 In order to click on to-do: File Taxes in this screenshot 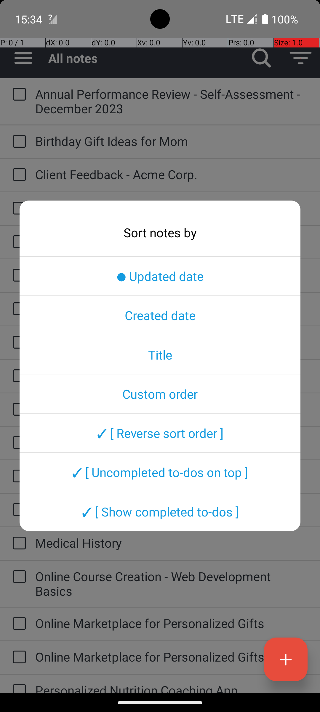, I will do `click(18, 309)`.